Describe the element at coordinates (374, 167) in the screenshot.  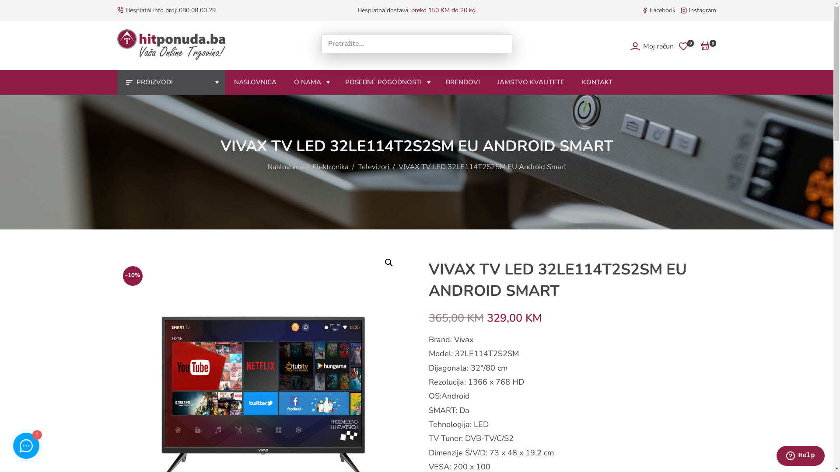
I see `Televizori` at that location.